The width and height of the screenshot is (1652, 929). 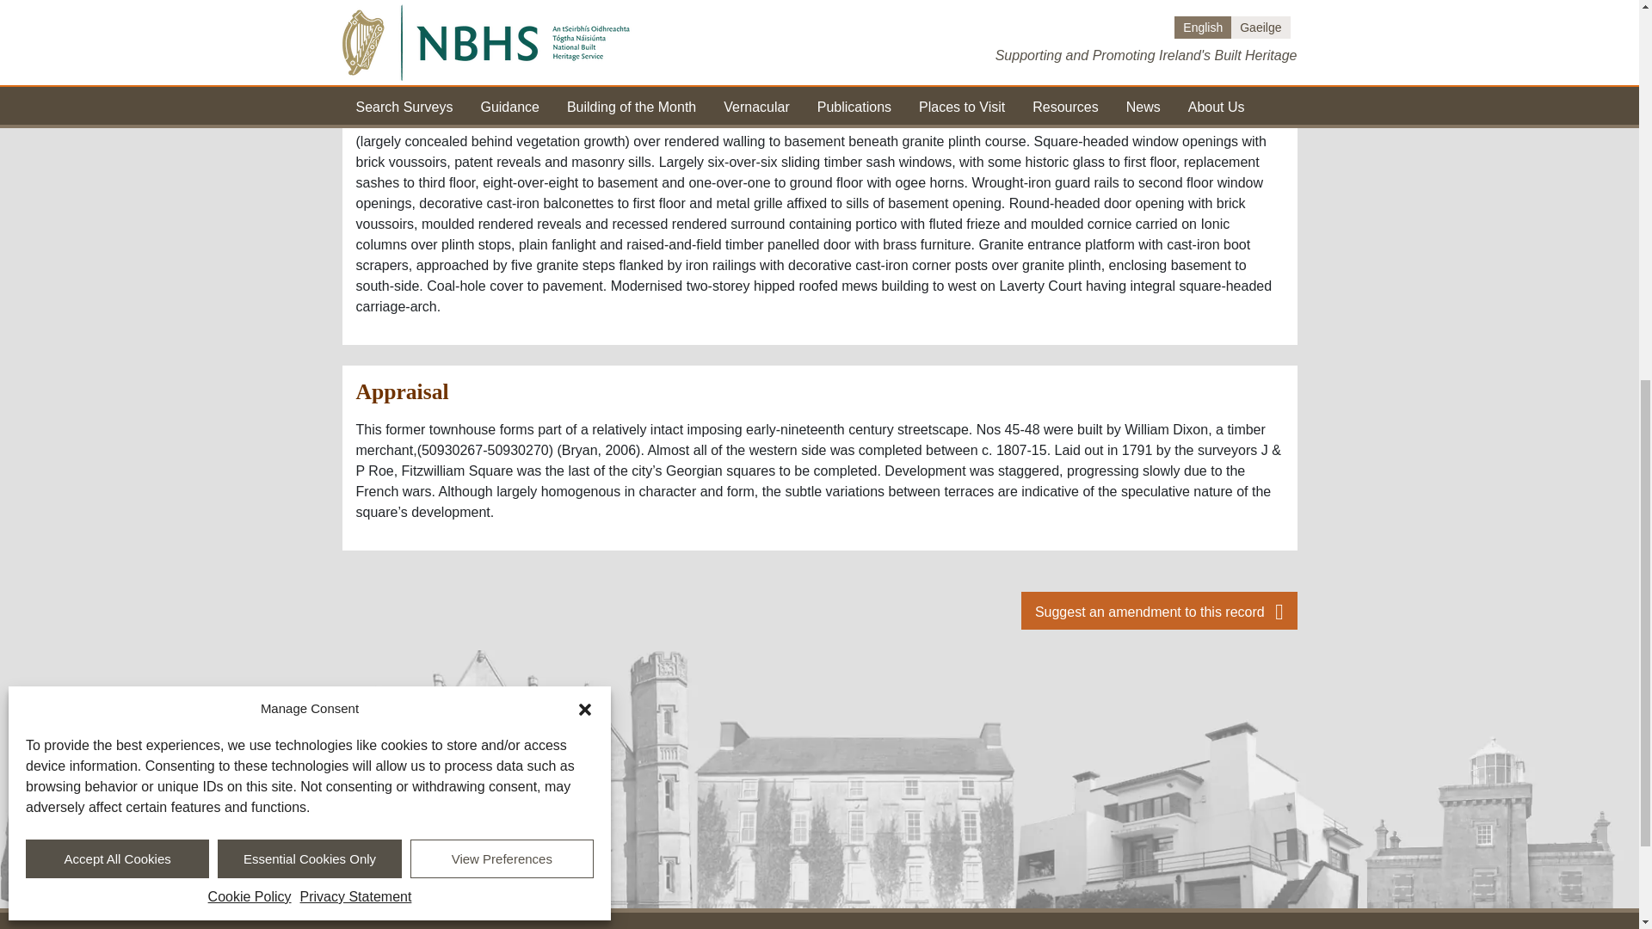 I want to click on Privacy Statement, so click(x=356, y=164).